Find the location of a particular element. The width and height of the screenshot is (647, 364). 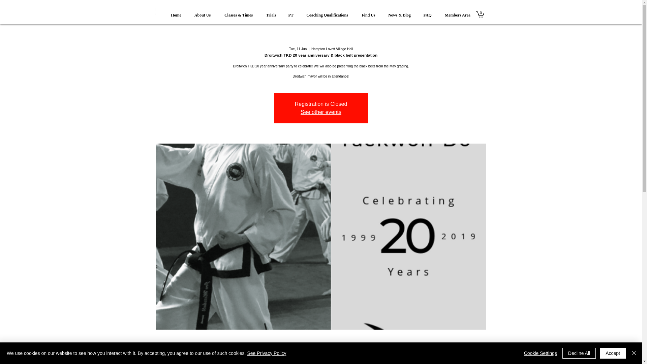

About Us is located at coordinates (203, 12).